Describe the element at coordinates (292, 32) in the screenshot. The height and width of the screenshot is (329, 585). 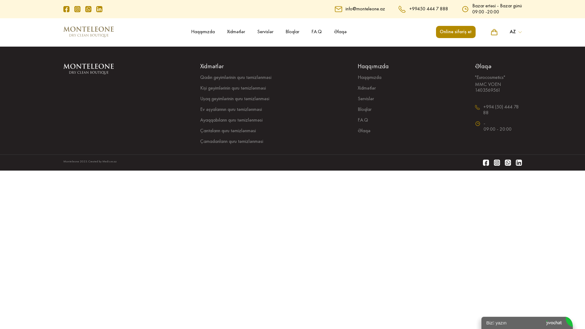
I see `Bloqlar` at that location.